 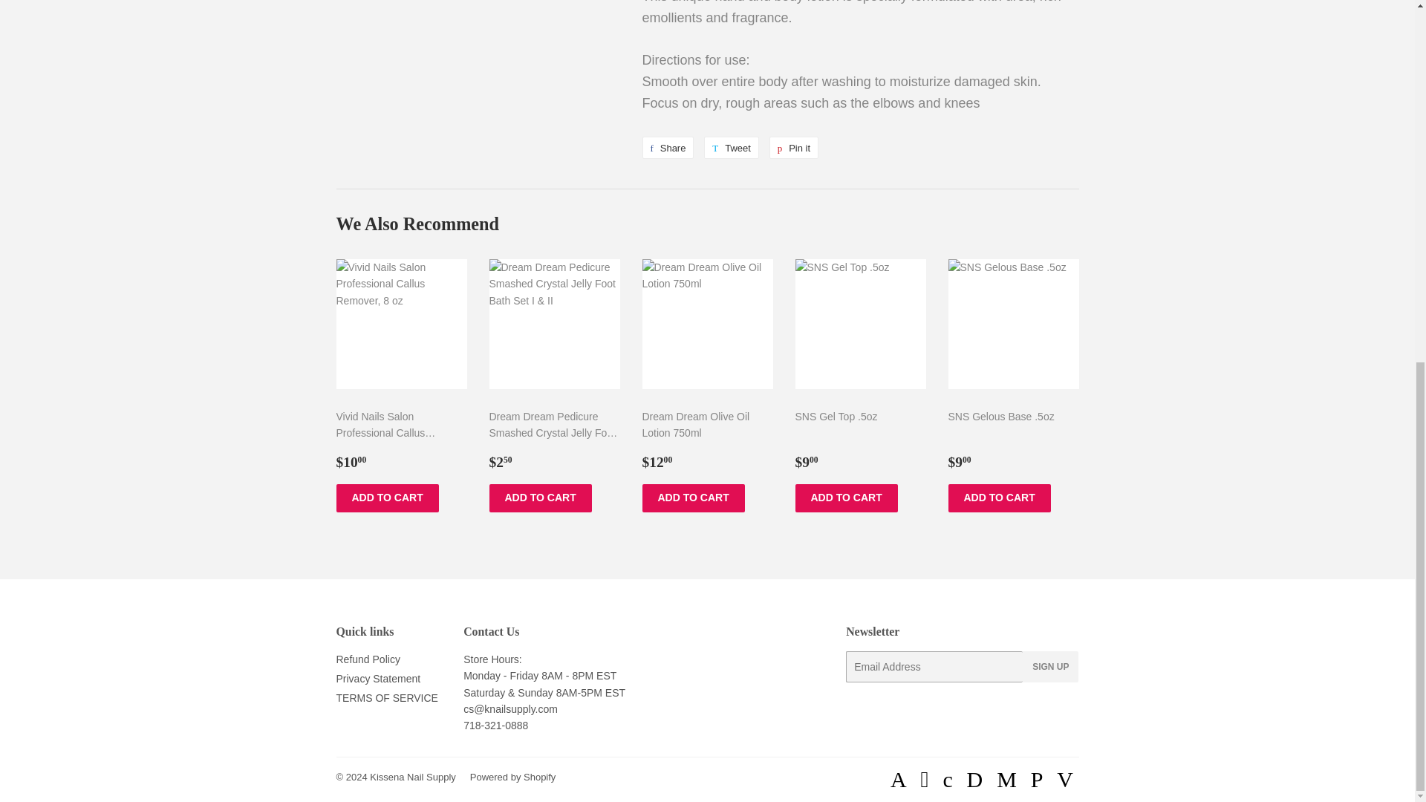 I want to click on Add to Cart, so click(x=845, y=498).